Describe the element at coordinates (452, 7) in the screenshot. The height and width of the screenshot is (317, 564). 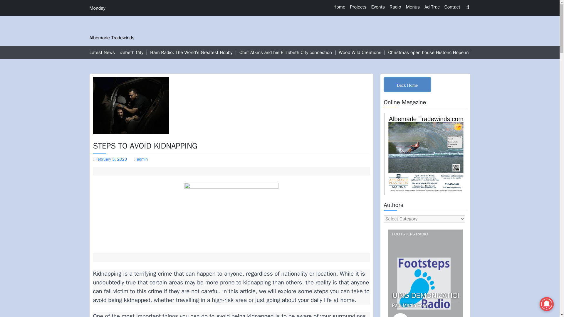
I see `Contact` at that location.